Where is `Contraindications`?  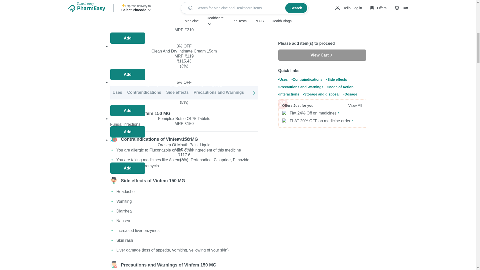
Contraindications is located at coordinates (144, 93).